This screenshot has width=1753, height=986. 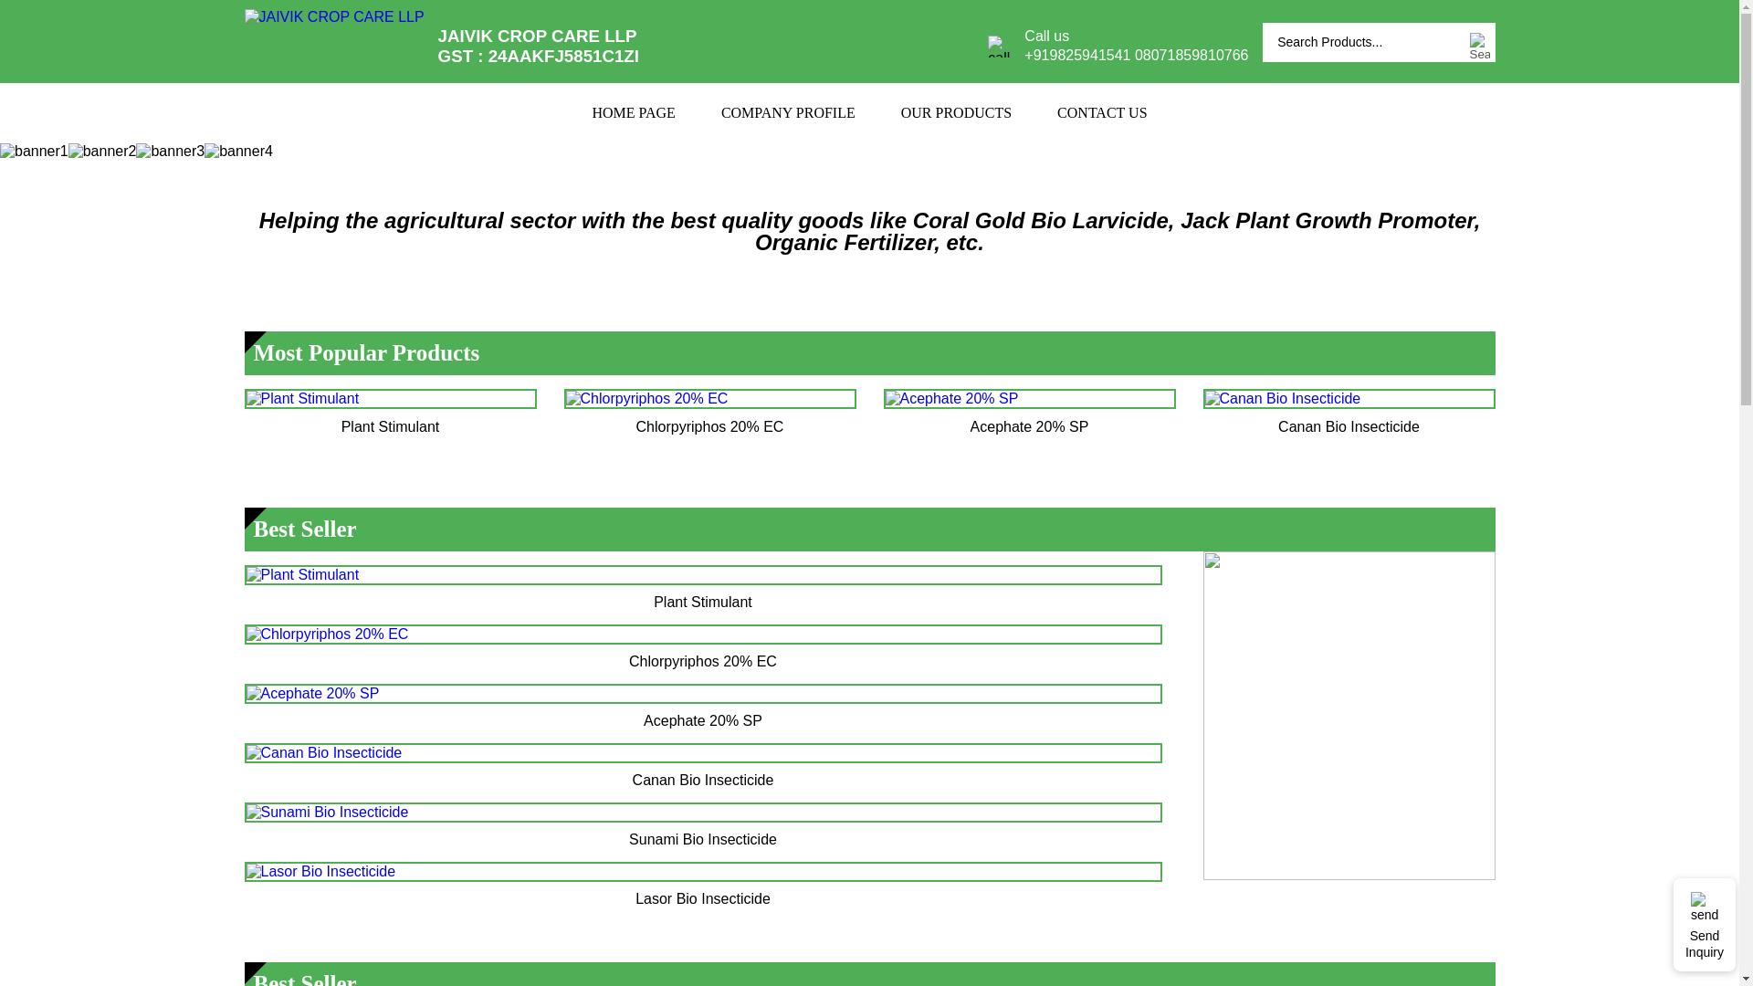 I want to click on Plant Stimulant, so click(x=303, y=575).